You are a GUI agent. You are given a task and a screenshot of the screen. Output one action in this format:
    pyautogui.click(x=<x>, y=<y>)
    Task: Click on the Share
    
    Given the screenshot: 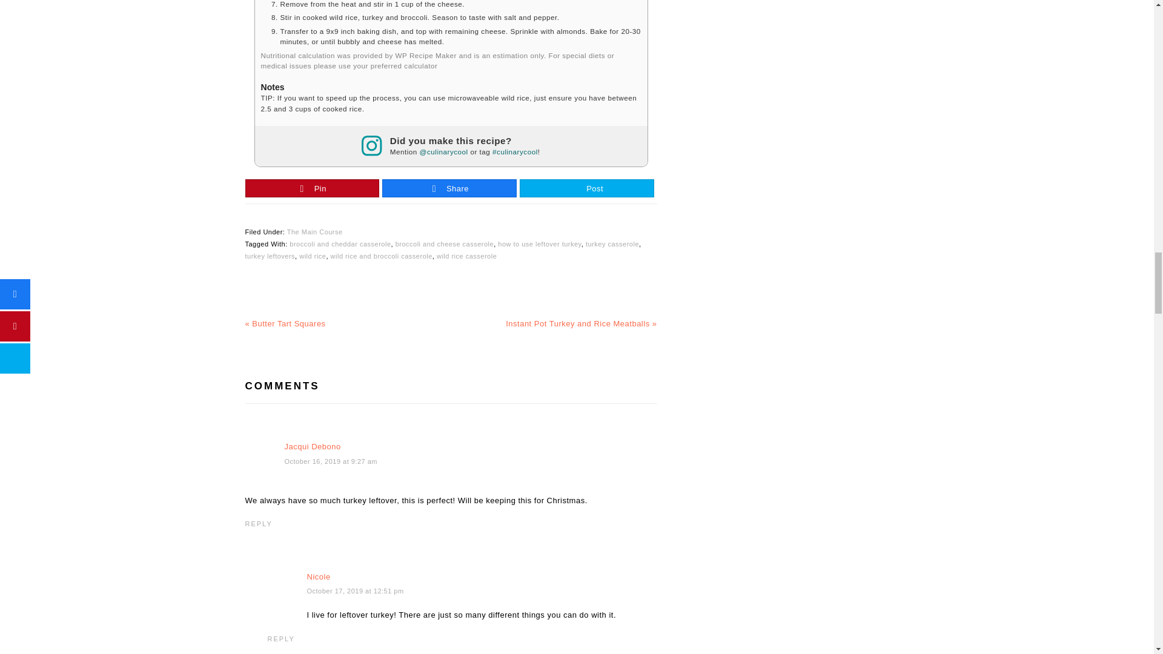 What is the action you would take?
    pyautogui.click(x=449, y=189)
    